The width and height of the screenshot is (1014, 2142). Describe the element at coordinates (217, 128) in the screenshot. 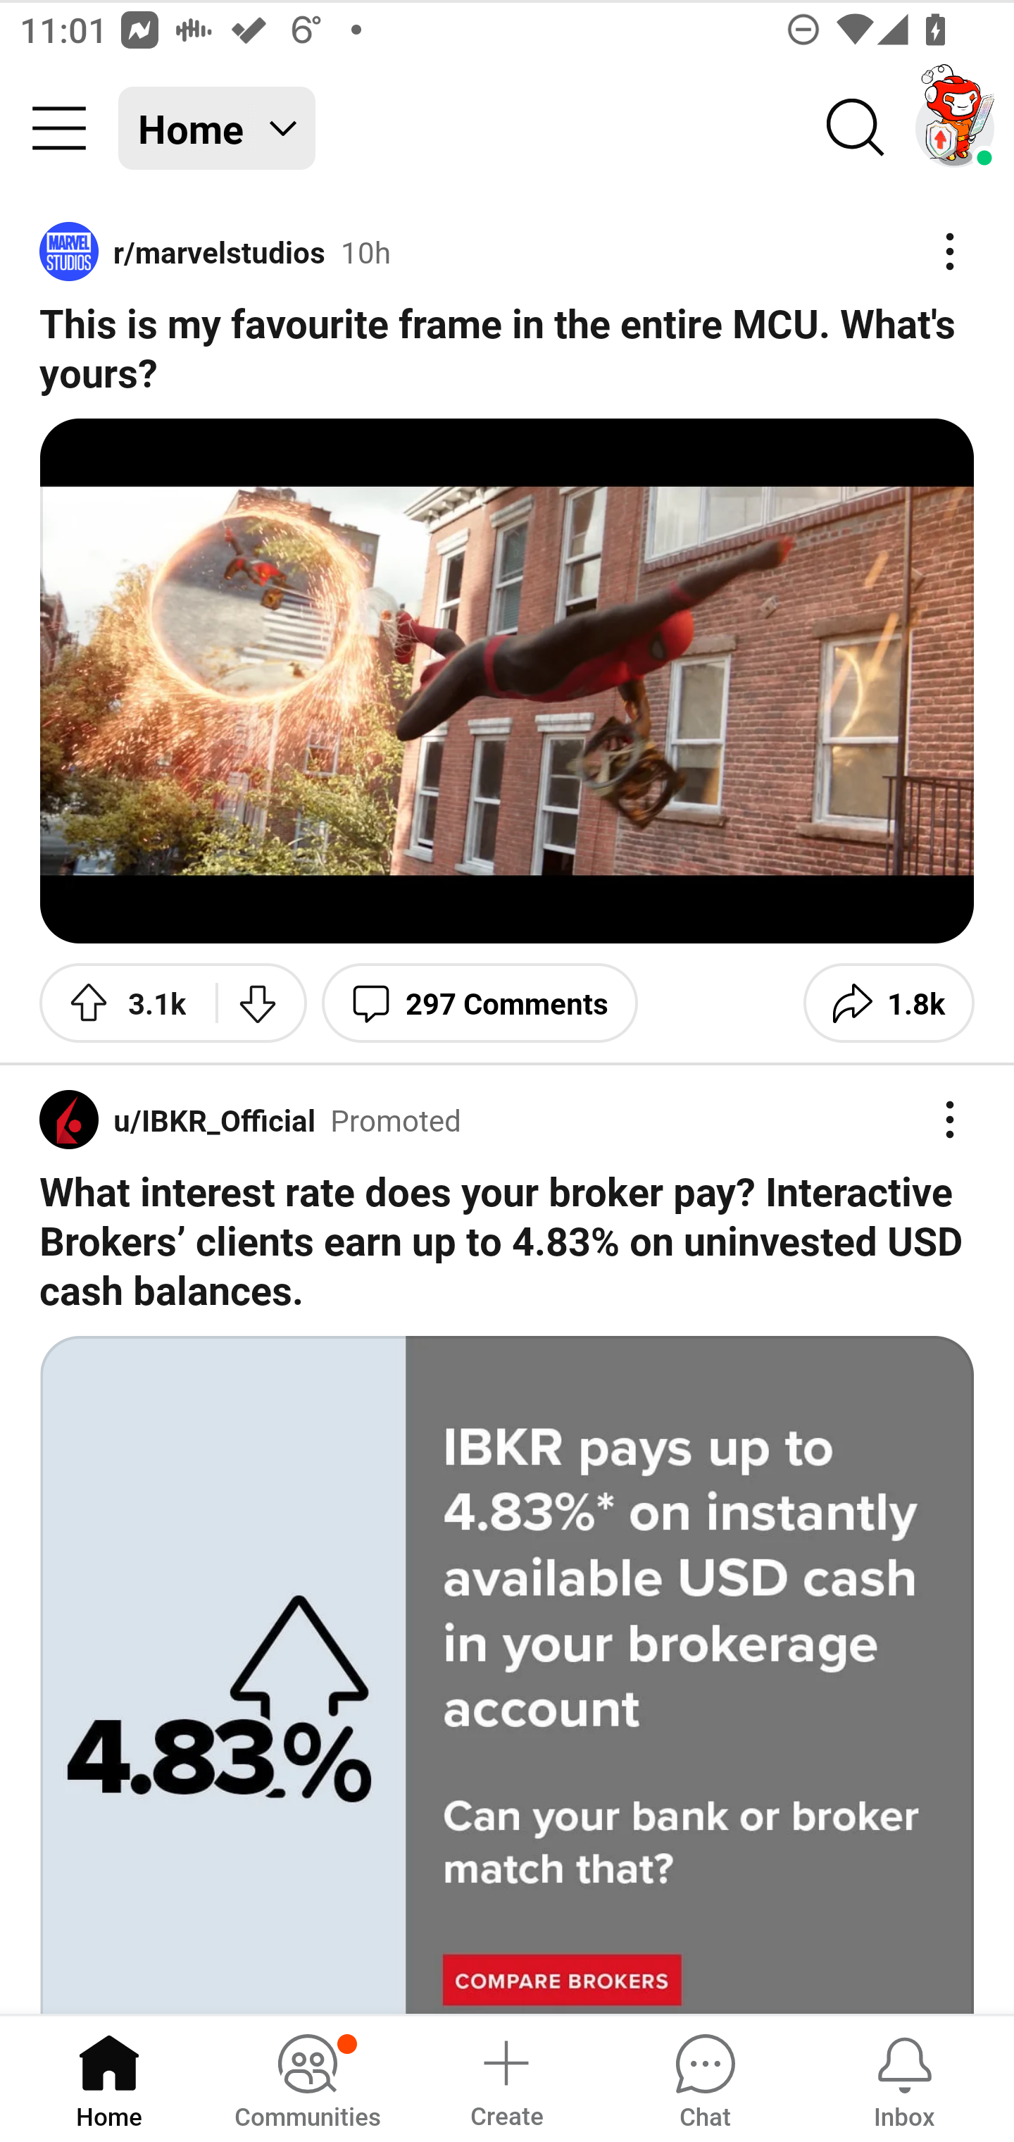

I see `Home Home feed` at that location.